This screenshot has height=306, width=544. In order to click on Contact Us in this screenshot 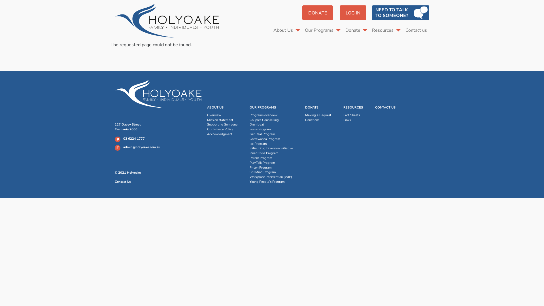, I will do `click(123, 182)`.